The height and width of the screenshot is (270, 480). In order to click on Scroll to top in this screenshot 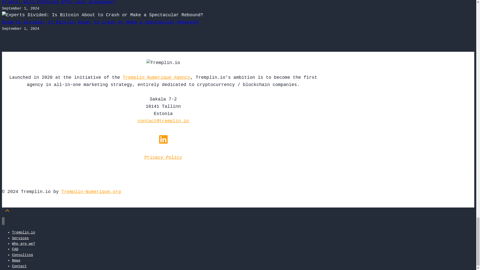, I will do `click(7, 212)`.